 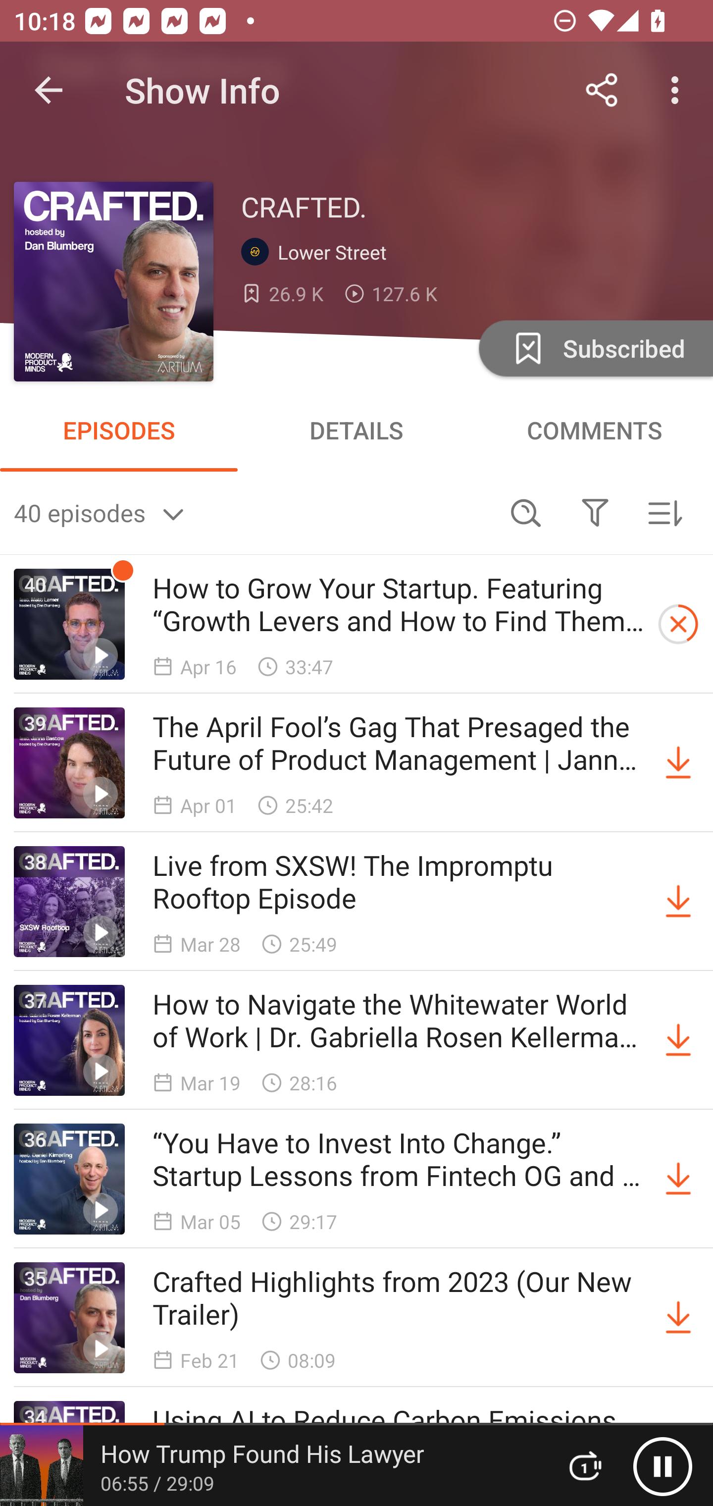 I want to click on  Sorted by newest first, so click(x=664, y=512).